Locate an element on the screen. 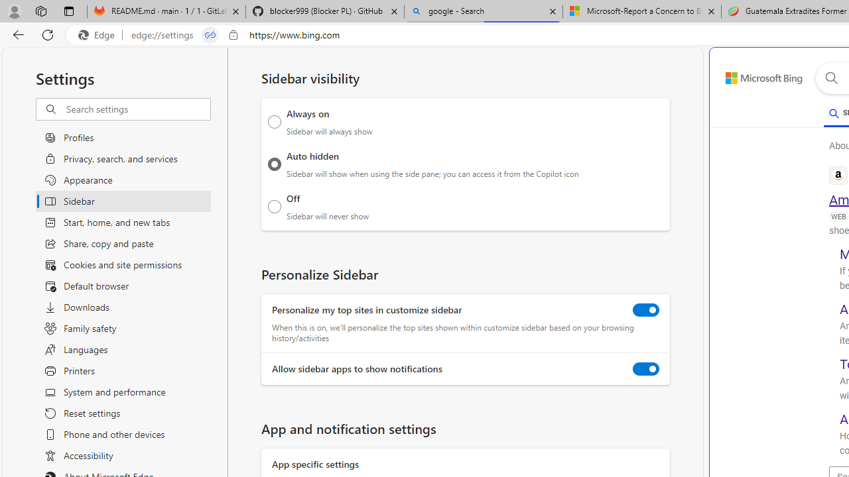 The height and width of the screenshot is (477, 849). Tab actions menu is located at coordinates (69, 11).